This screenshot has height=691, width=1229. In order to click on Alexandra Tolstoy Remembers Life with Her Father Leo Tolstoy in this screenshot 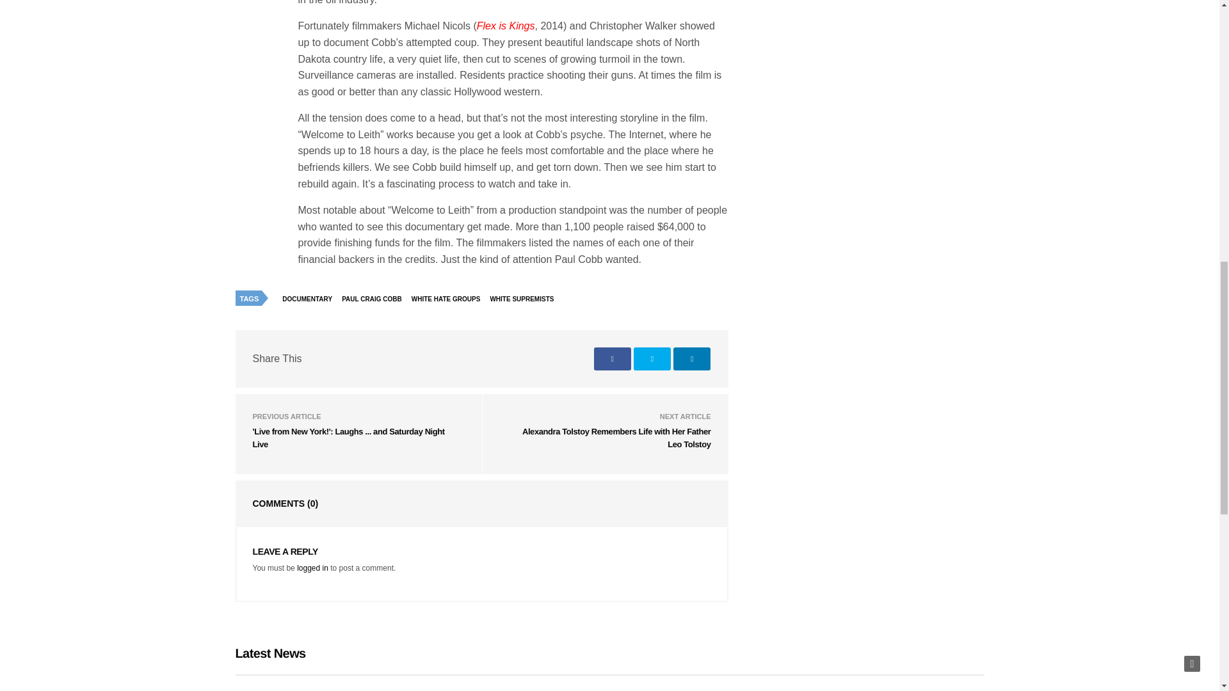, I will do `click(617, 438)`.